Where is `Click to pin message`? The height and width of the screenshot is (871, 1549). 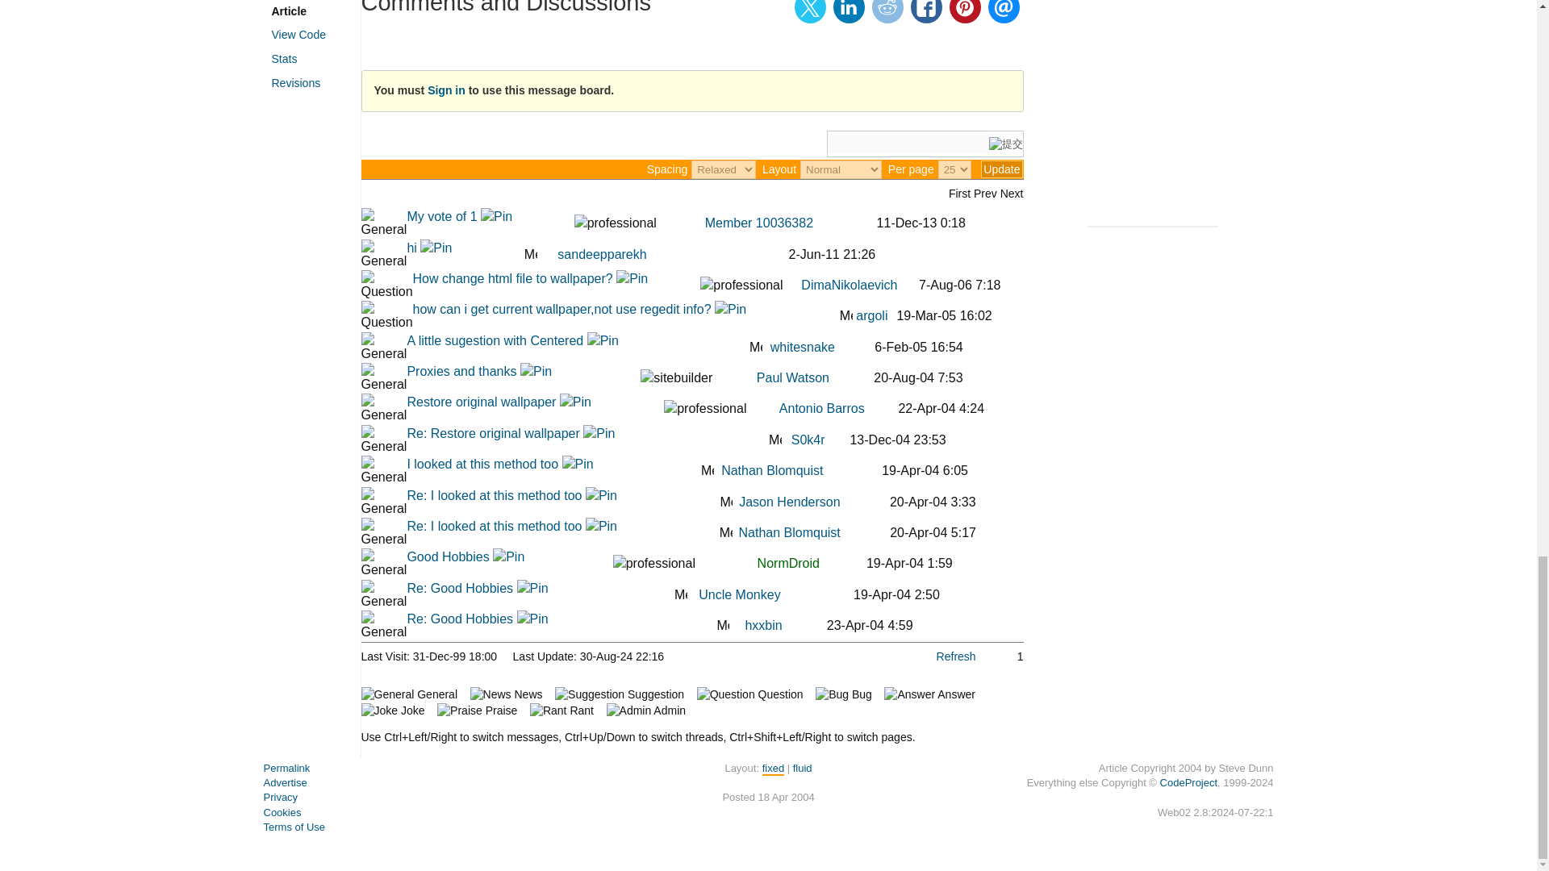 Click to pin message is located at coordinates (496, 216).